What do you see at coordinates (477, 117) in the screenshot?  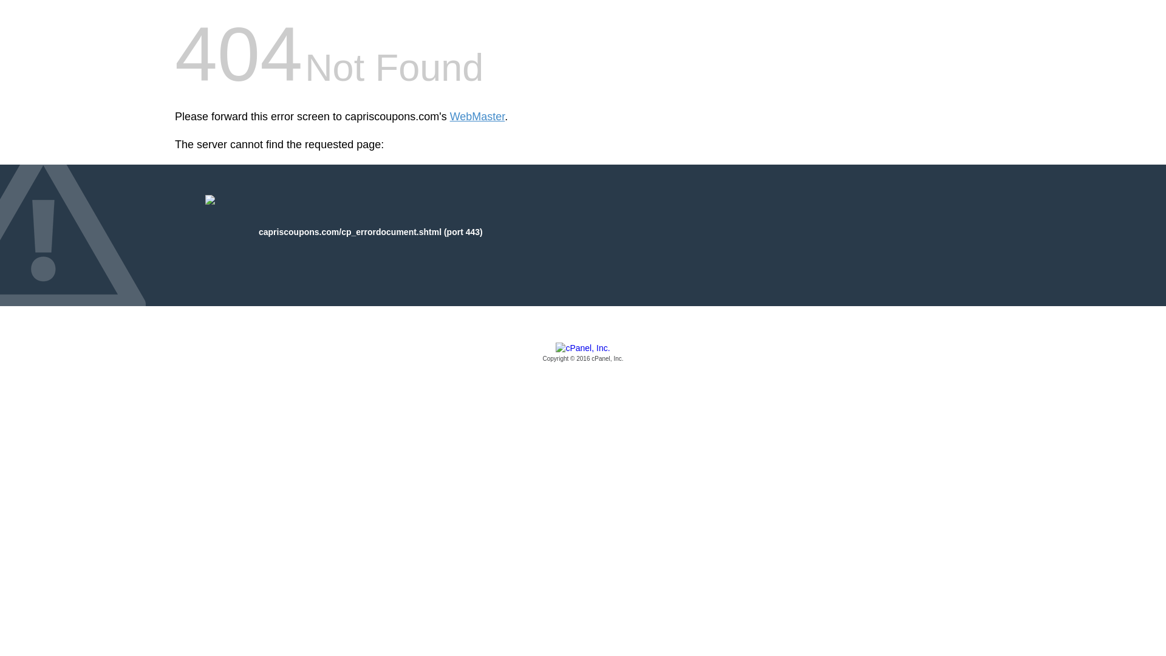 I see `WebMaster` at bounding box center [477, 117].